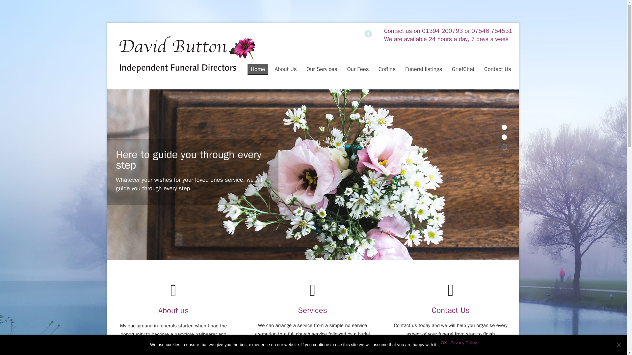 Image resolution: width=632 pixels, height=355 pixels. What do you see at coordinates (258, 69) in the screenshot?
I see `Home` at bounding box center [258, 69].